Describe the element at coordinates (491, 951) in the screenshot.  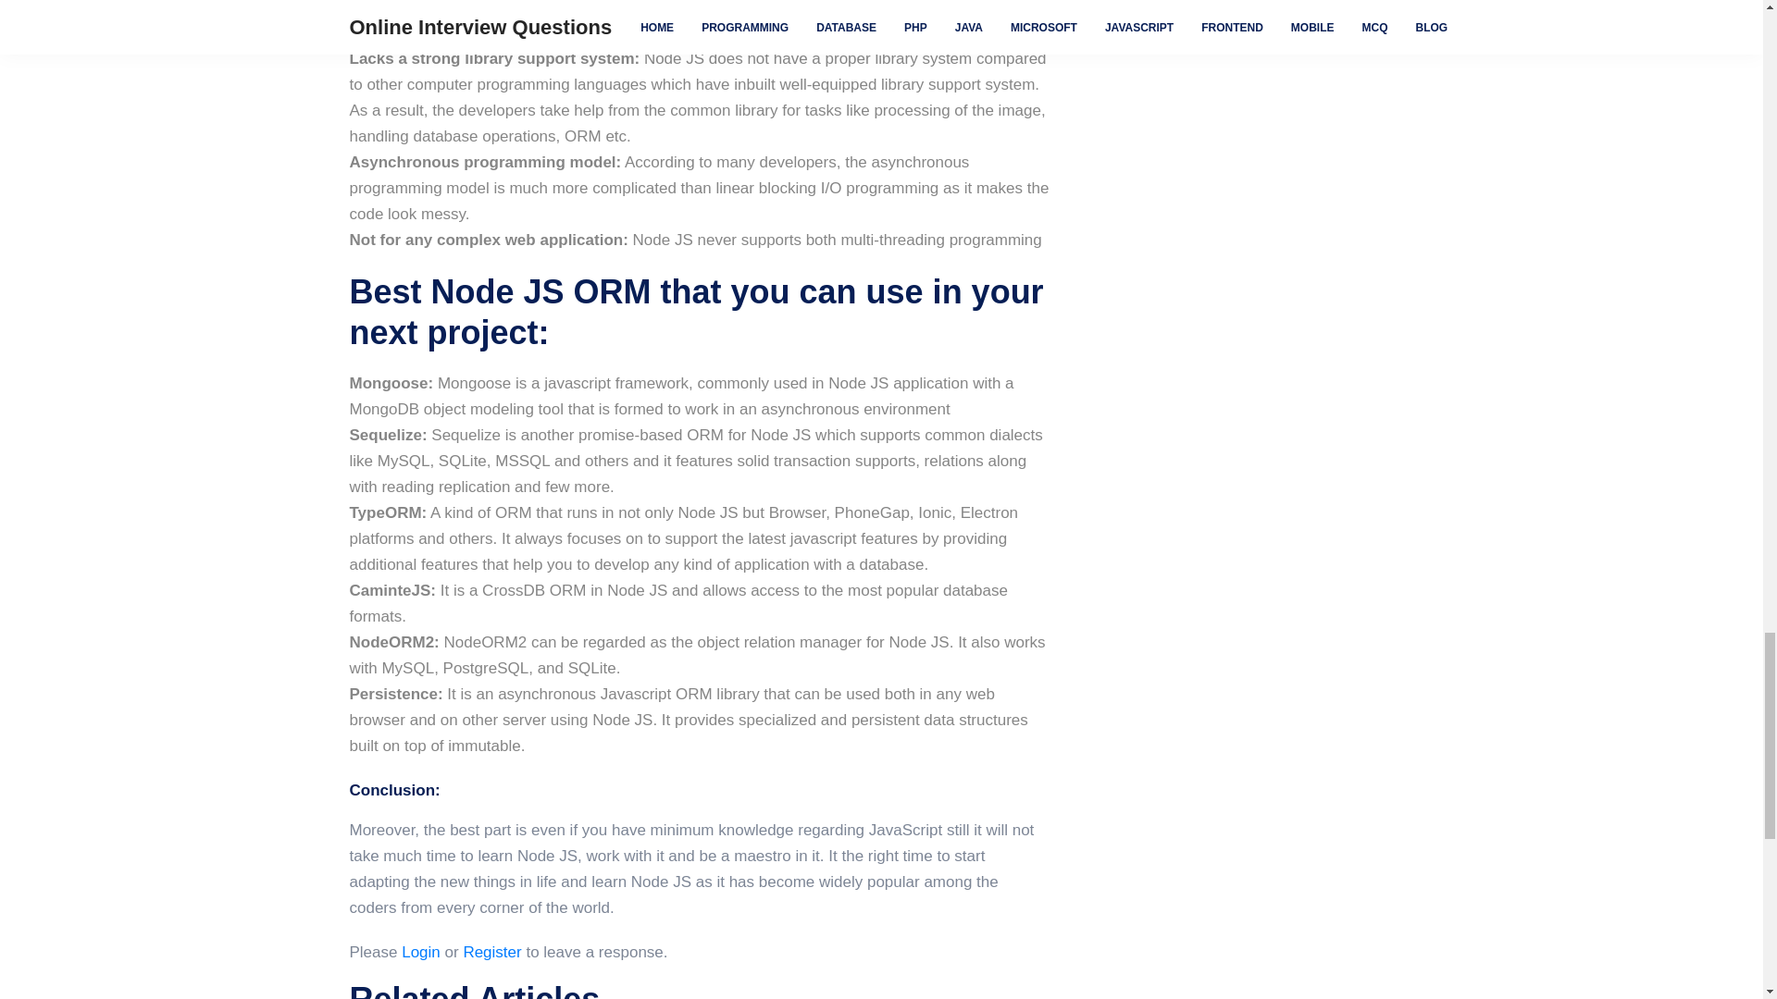
I see `Register` at that location.